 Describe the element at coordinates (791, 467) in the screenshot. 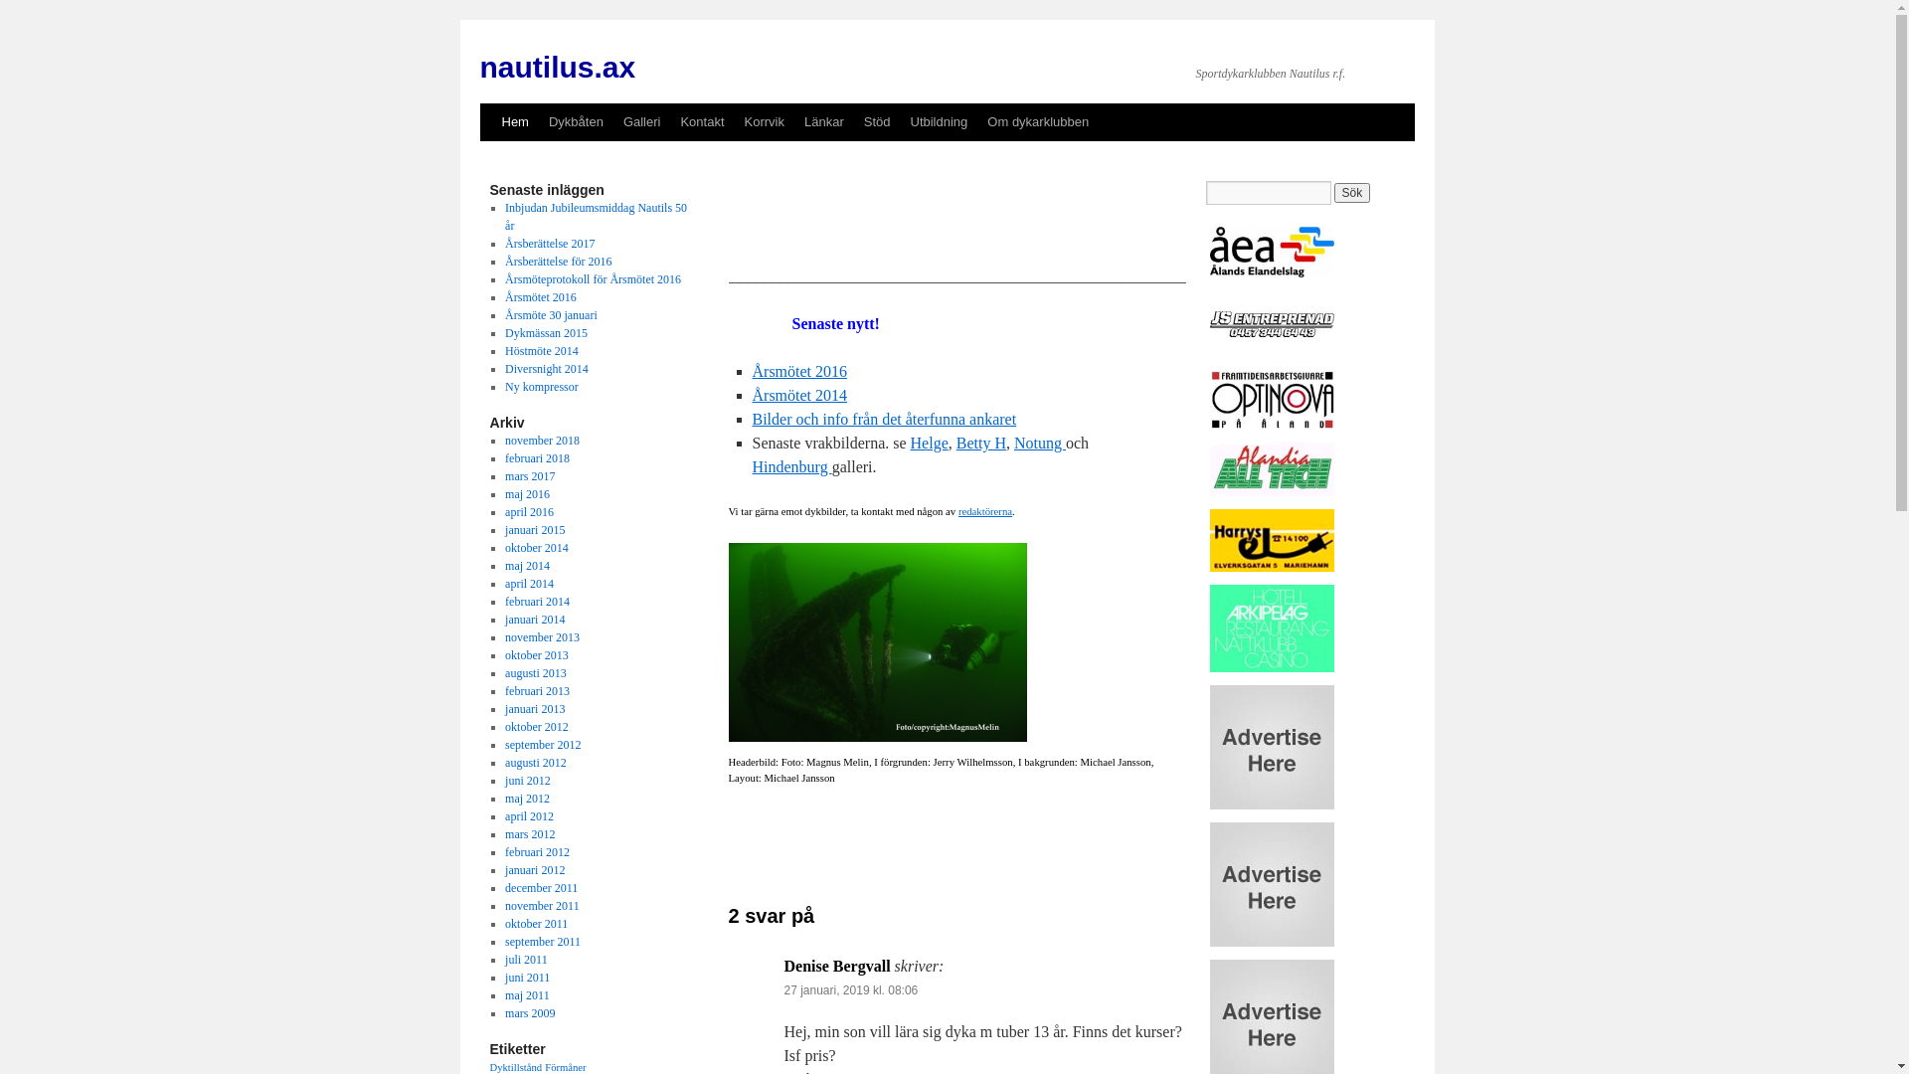

I see `Hindenburg ` at that location.